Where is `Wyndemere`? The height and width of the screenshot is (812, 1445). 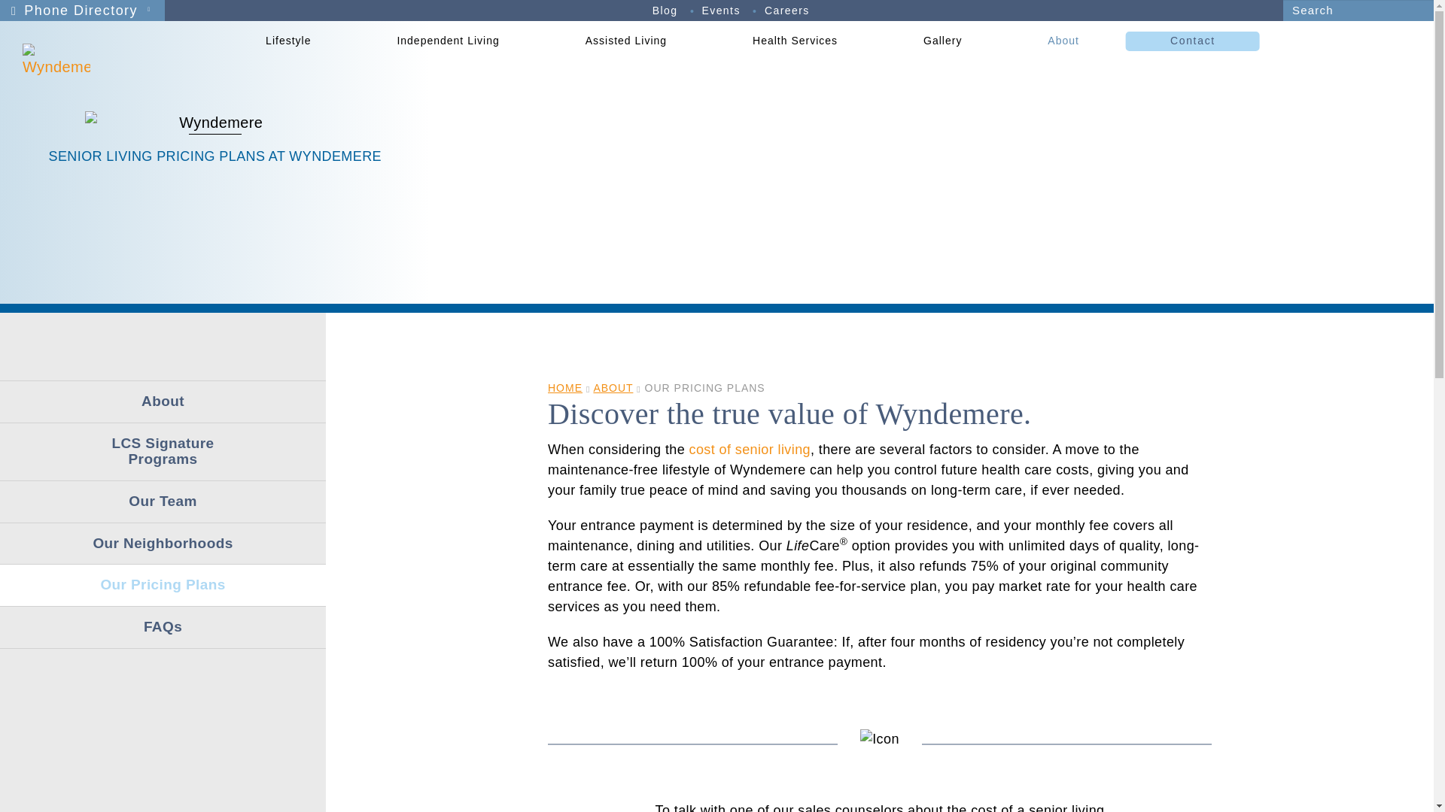
Wyndemere is located at coordinates (105, 60).